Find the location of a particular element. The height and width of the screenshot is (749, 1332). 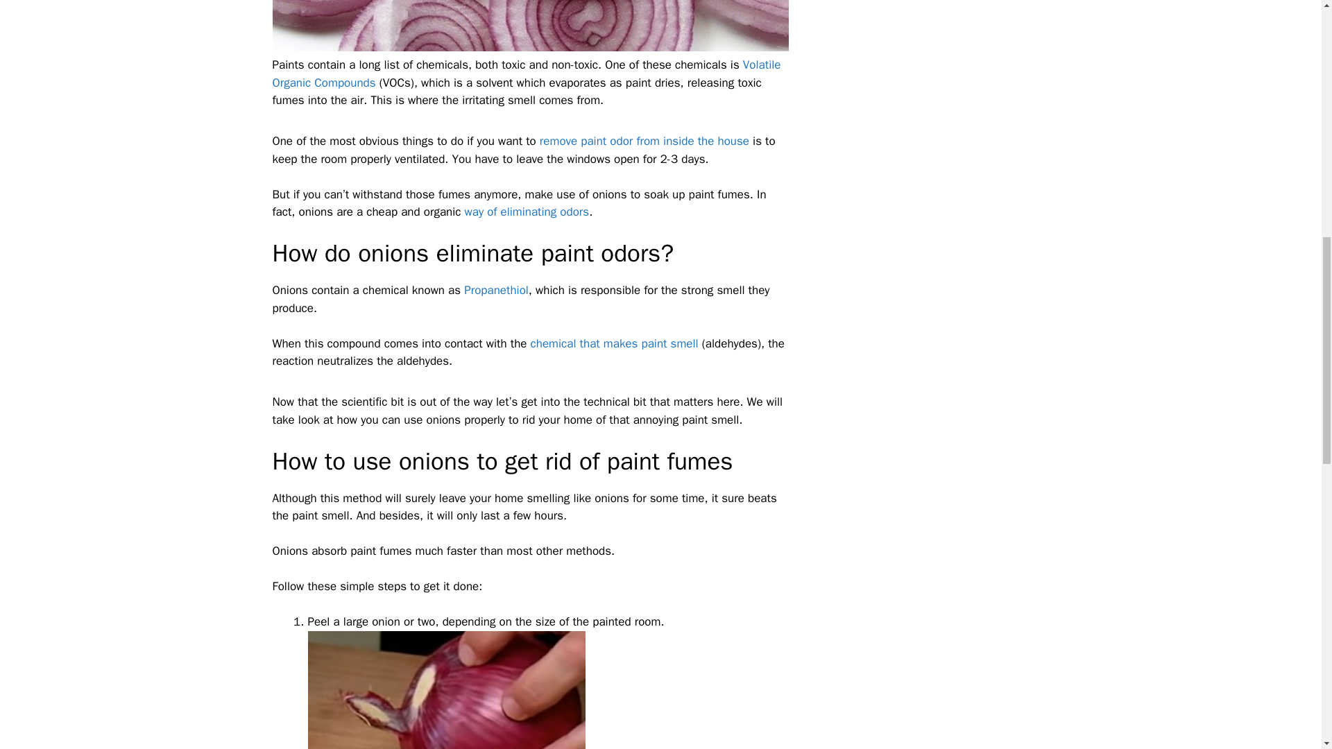

Scroll back to top is located at coordinates (1287, 658).